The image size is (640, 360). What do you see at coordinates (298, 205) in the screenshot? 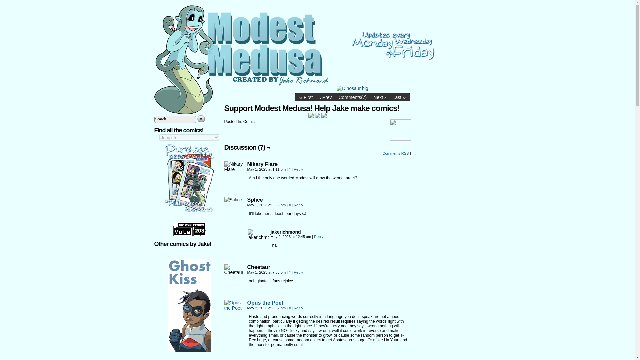
I see `Reply` at bounding box center [298, 205].